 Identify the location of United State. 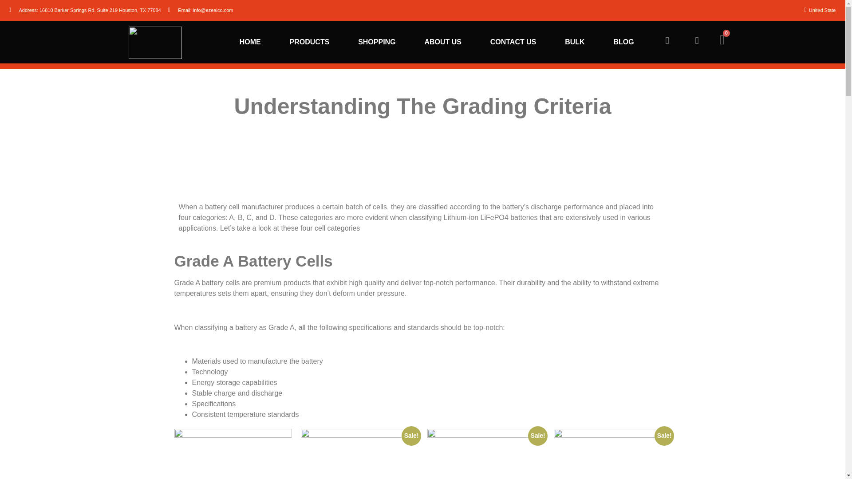
(817, 11).